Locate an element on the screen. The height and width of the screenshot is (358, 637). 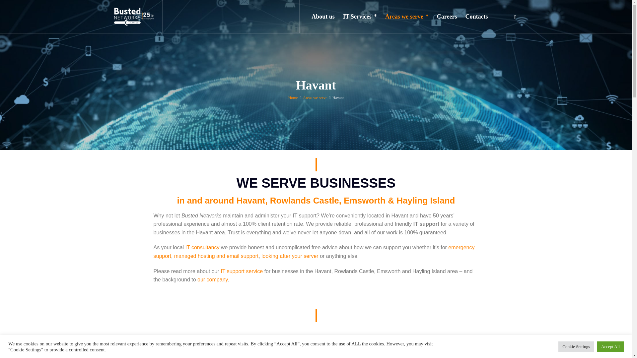
Busted Networks is located at coordinates (133, 17).